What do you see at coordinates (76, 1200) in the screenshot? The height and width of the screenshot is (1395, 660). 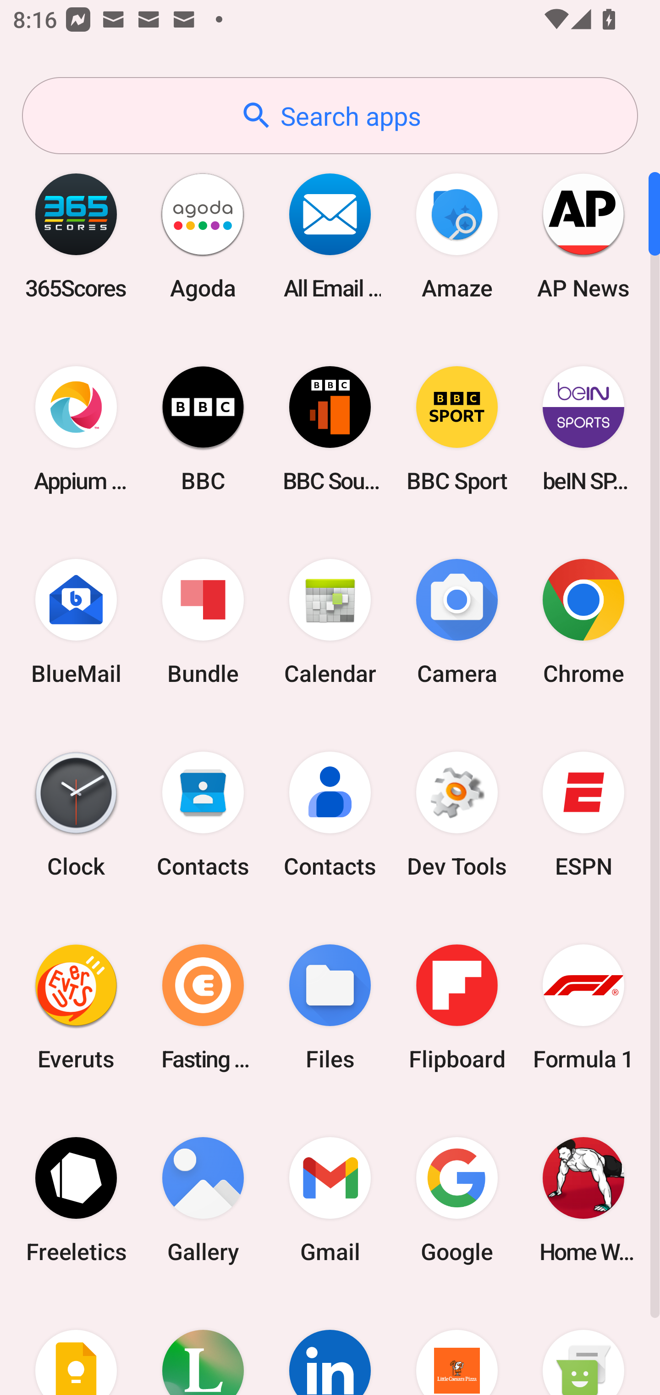 I see `Freeletics` at bounding box center [76, 1200].